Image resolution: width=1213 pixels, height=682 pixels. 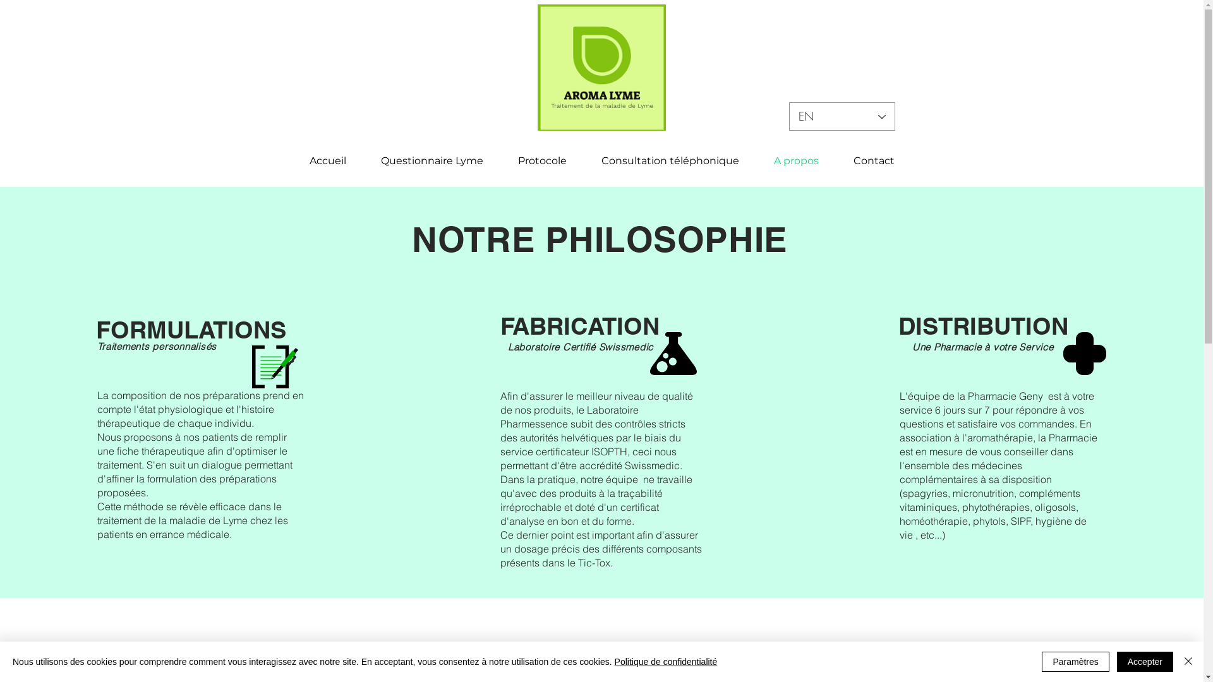 I want to click on Protocole, so click(x=542, y=160).